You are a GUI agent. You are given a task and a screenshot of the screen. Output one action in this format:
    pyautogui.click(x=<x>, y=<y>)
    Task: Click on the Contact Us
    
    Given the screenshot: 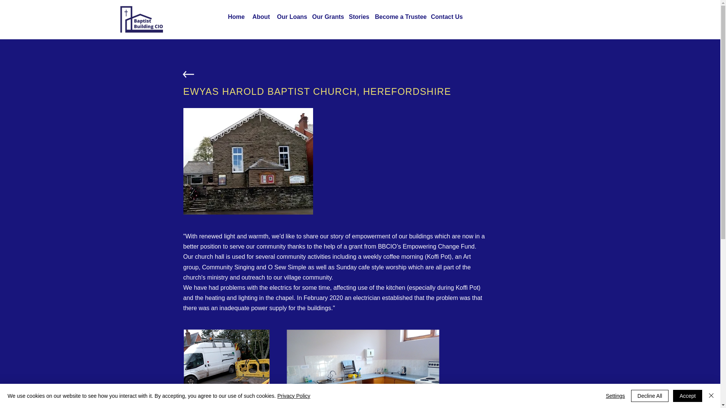 What is the action you would take?
    pyautogui.click(x=446, y=17)
    